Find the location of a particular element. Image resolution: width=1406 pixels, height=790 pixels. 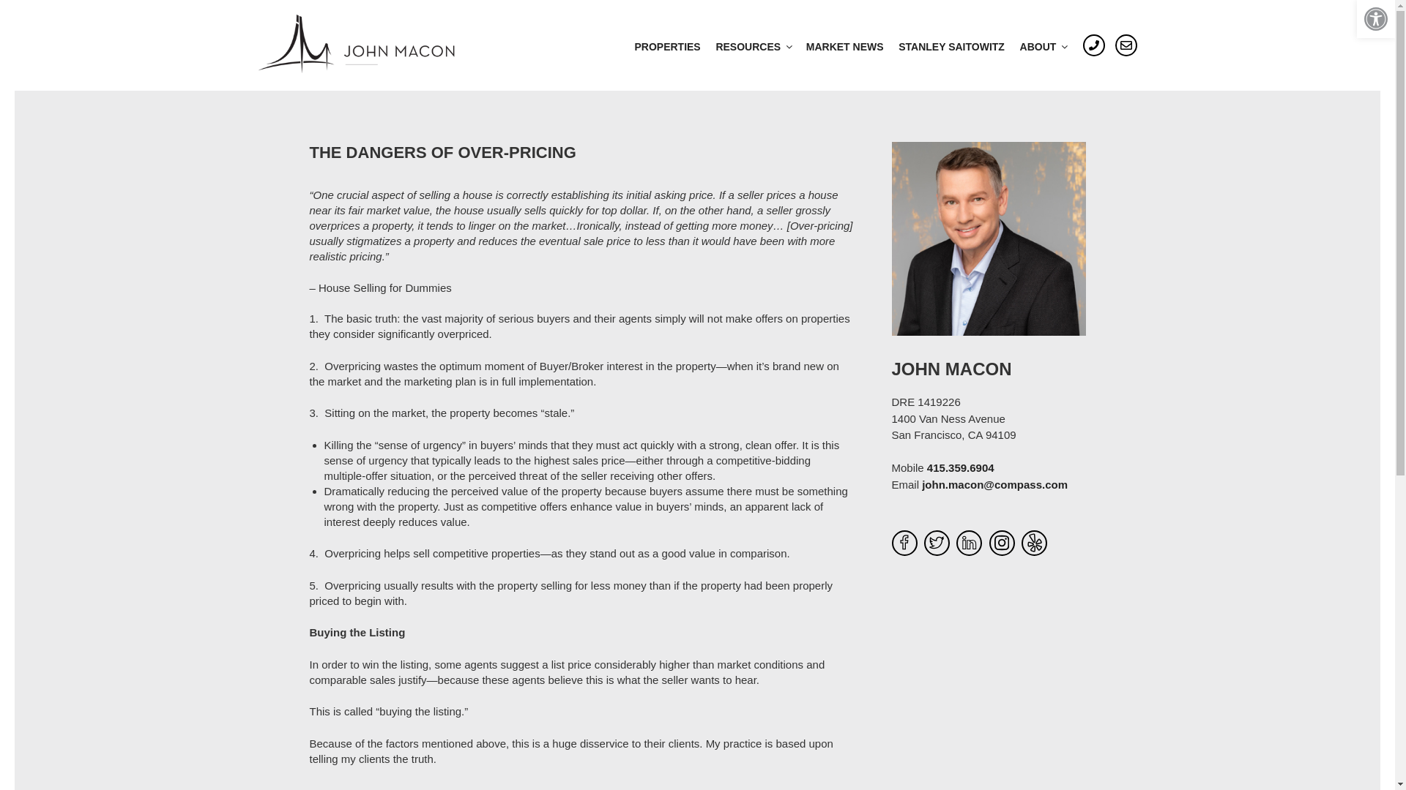

Accessibility Tools is located at coordinates (1375, 19).